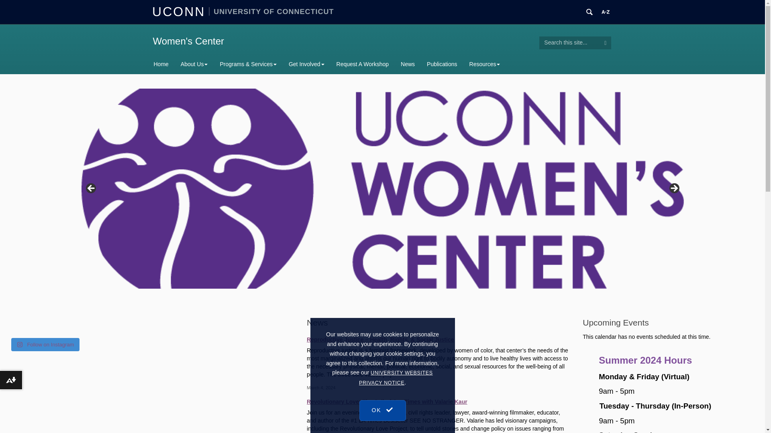 This screenshot has width=771, height=433. Describe the element at coordinates (307, 64) in the screenshot. I see `Get Involved` at that location.